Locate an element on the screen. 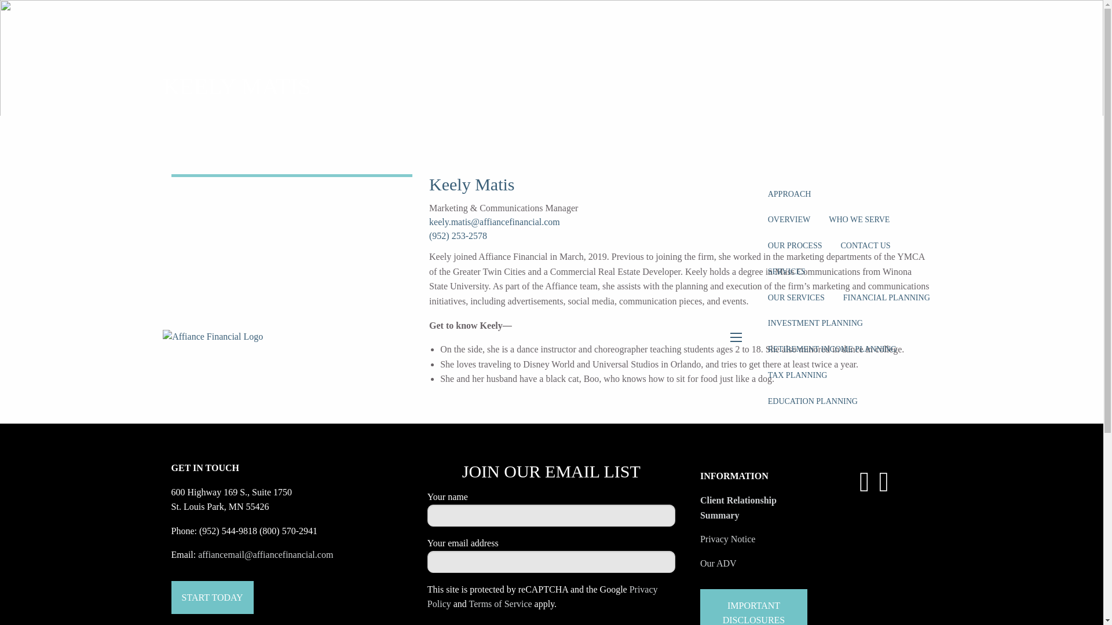 The image size is (1112, 625). OVERVIEW is located at coordinates (789, 557).